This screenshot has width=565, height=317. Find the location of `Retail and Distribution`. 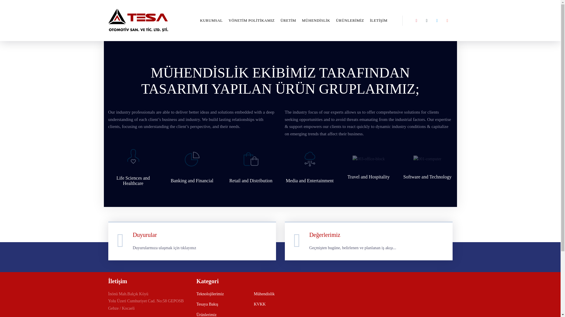

Retail and Distribution is located at coordinates (251, 181).